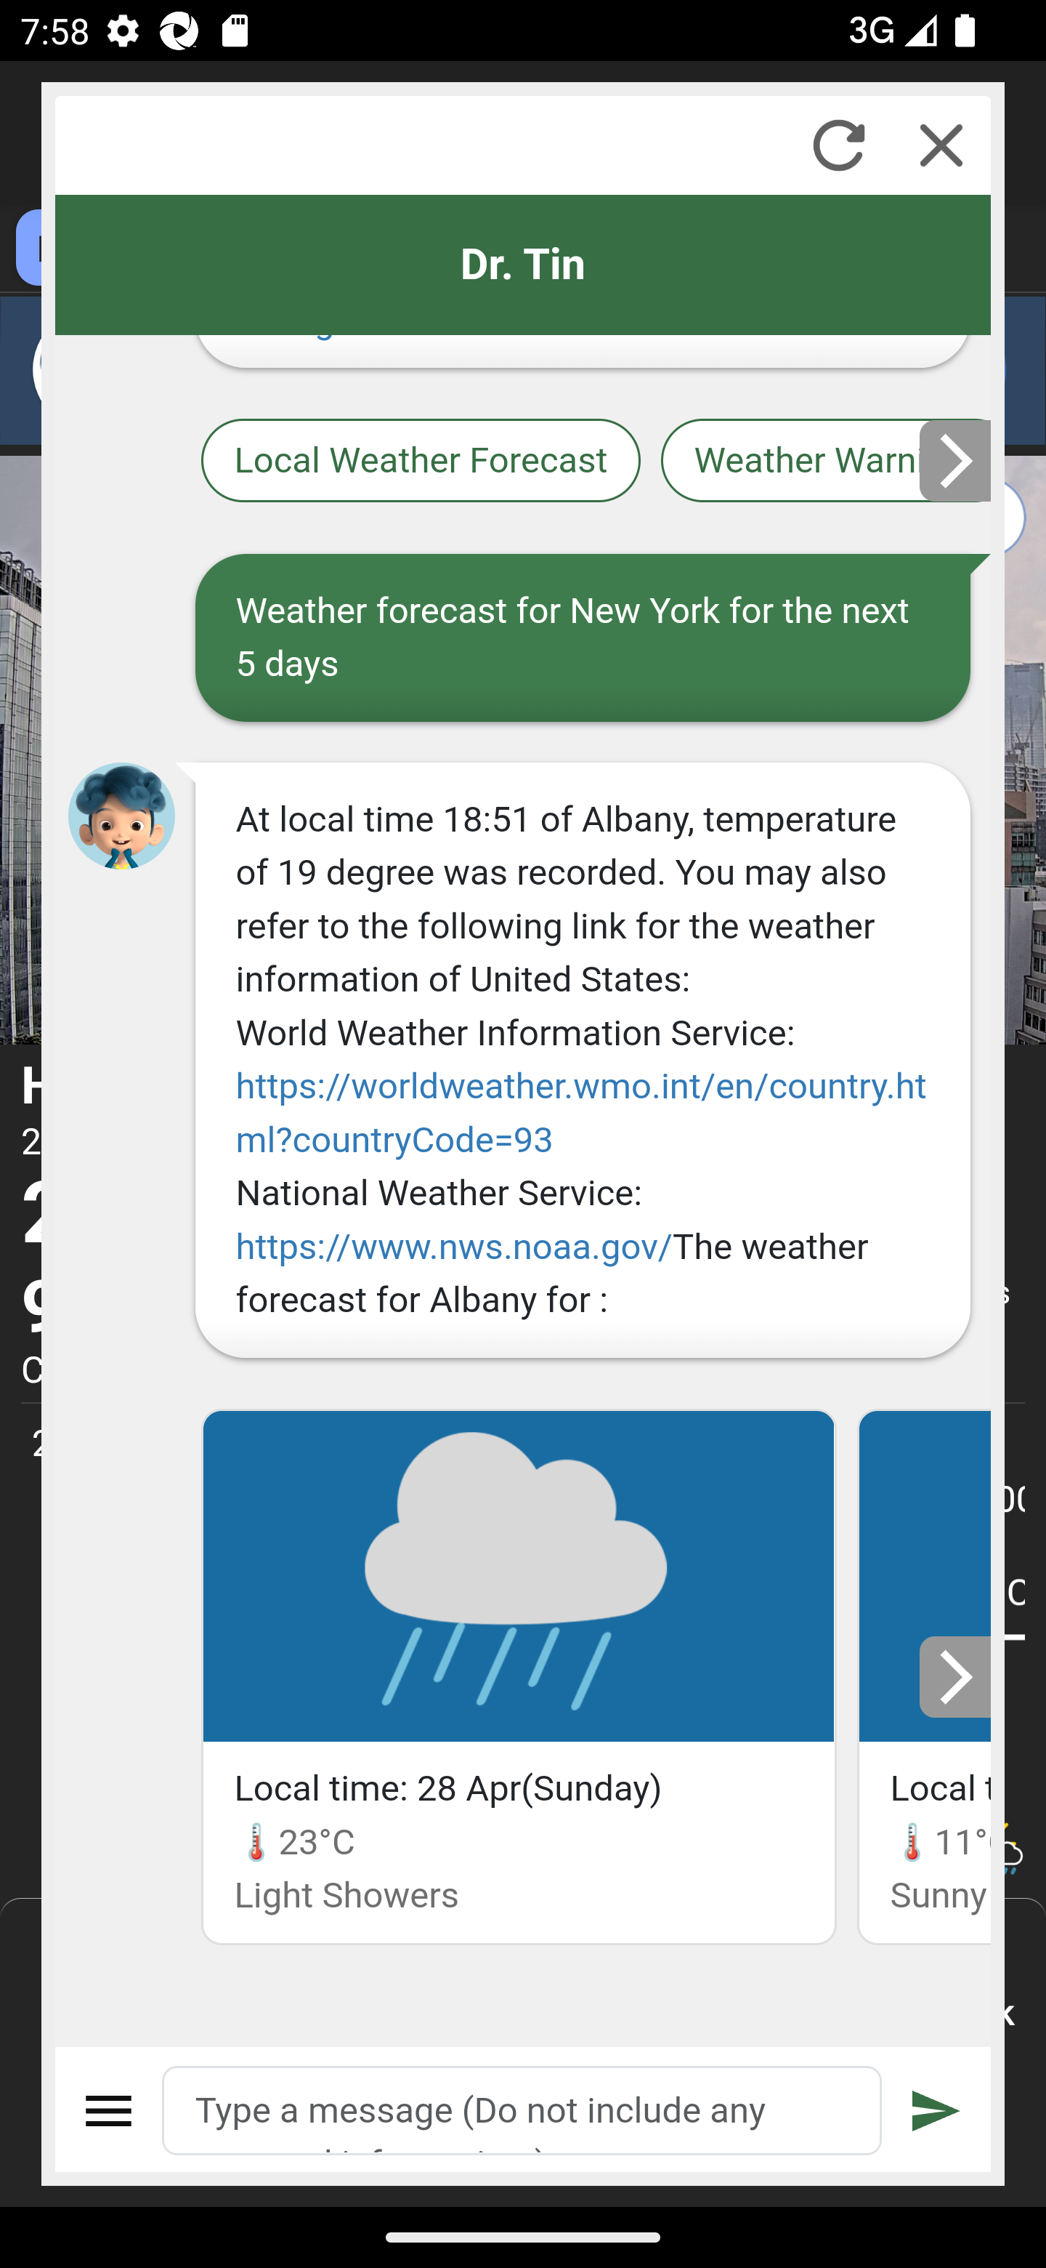 The height and width of the screenshot is (2268, 1046). I want to click on https://www.nws.noaa.gov/, so click(455, 1246).